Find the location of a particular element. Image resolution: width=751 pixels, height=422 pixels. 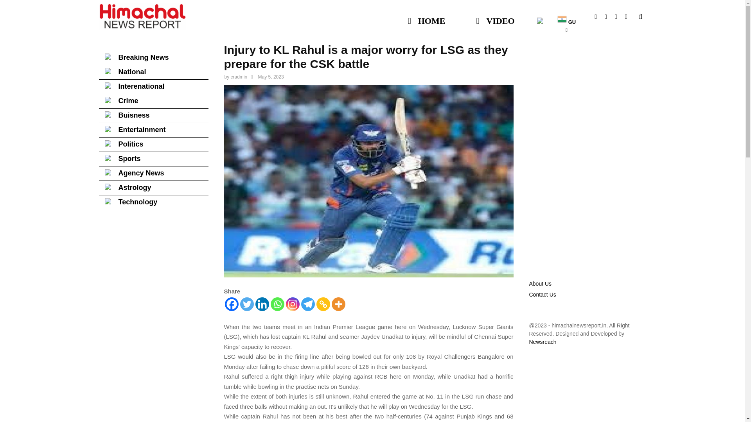

HOME is located at coordinates (426, 17).